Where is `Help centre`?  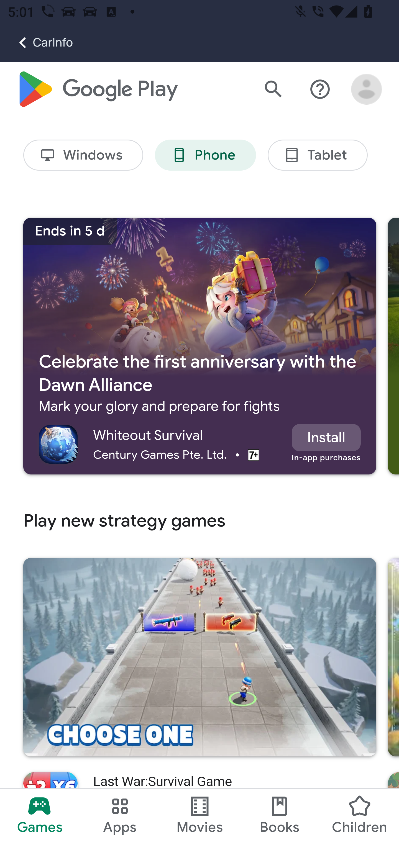
Help centre is located at coordinates (320, 90).